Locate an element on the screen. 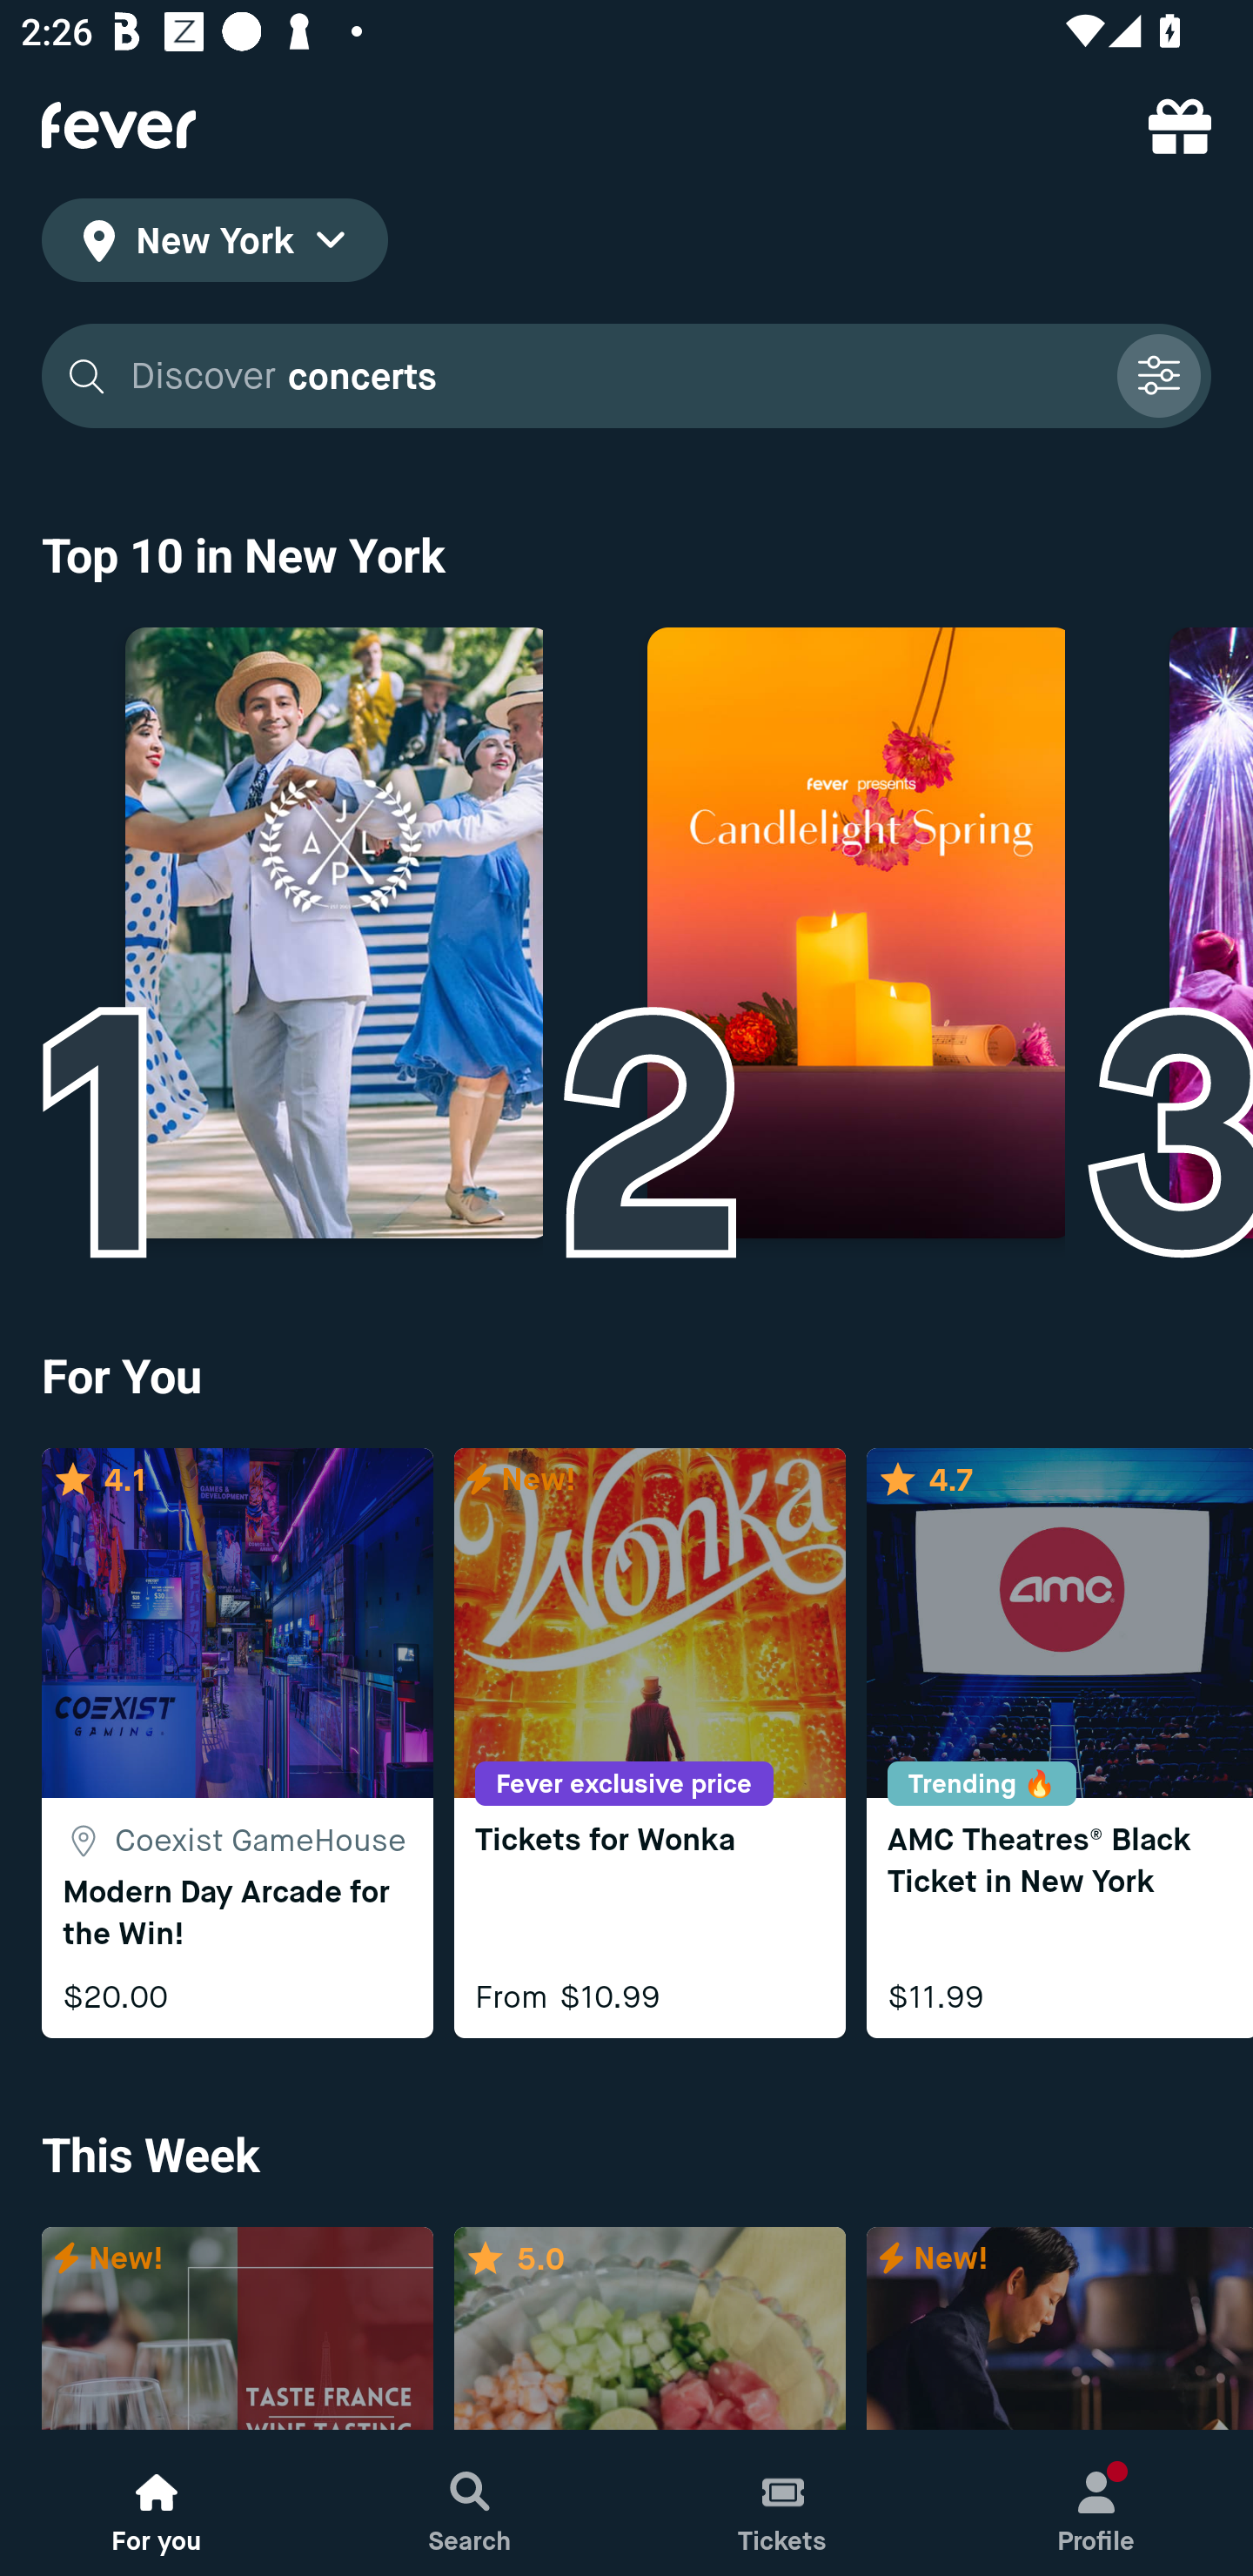 The image size is (1253, 2576). cover image New! label New! is located at coordinates (1060, 2329).